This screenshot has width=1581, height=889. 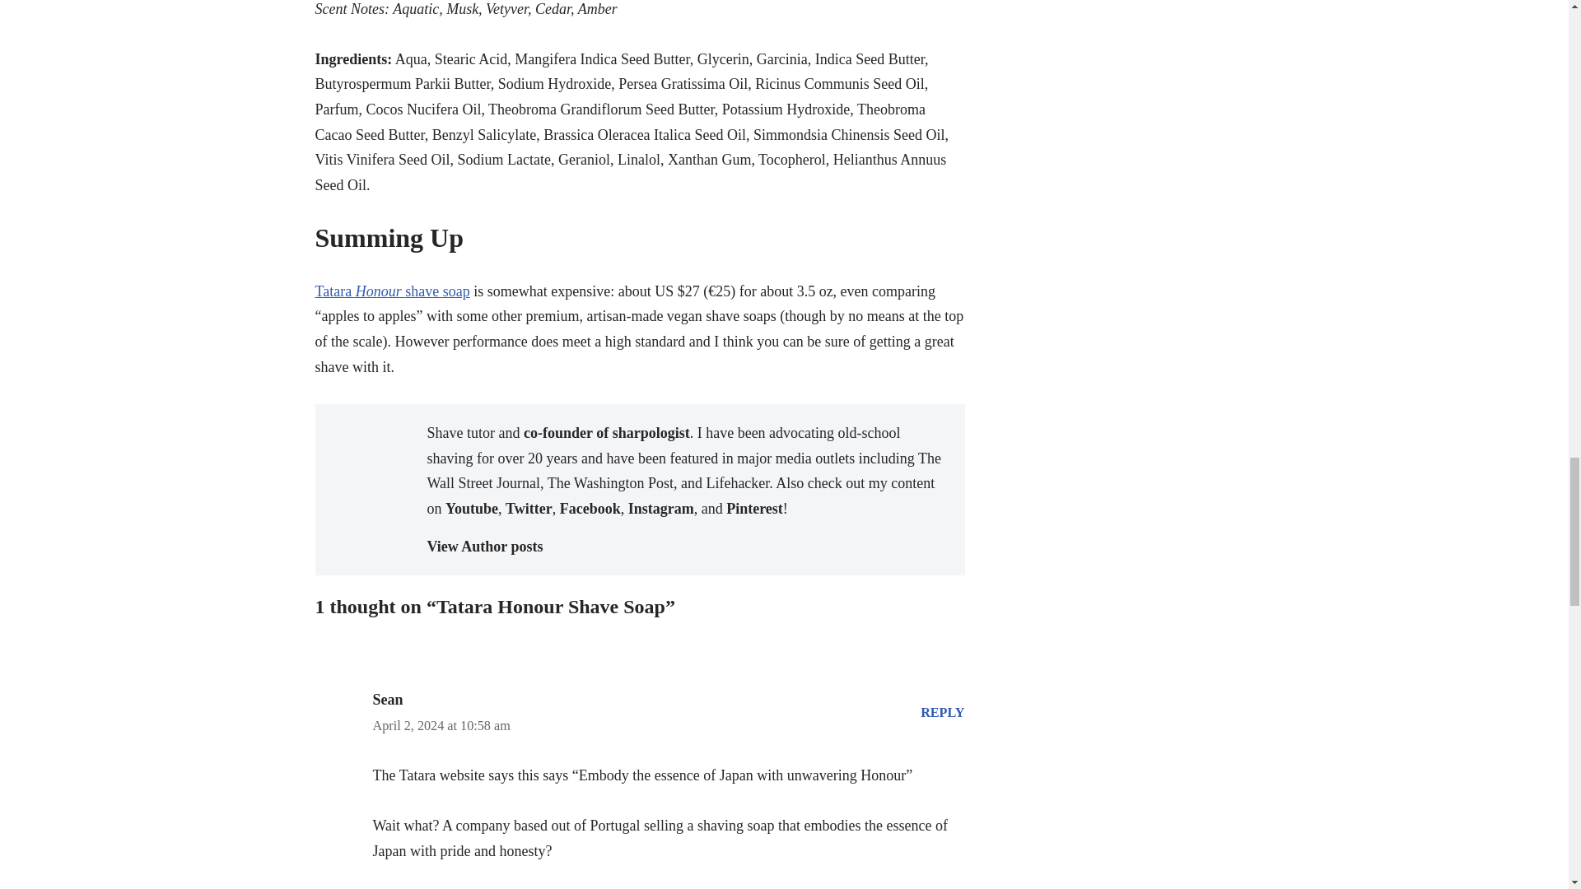 I want to click on Pinterest, so click(x=754, y=509).